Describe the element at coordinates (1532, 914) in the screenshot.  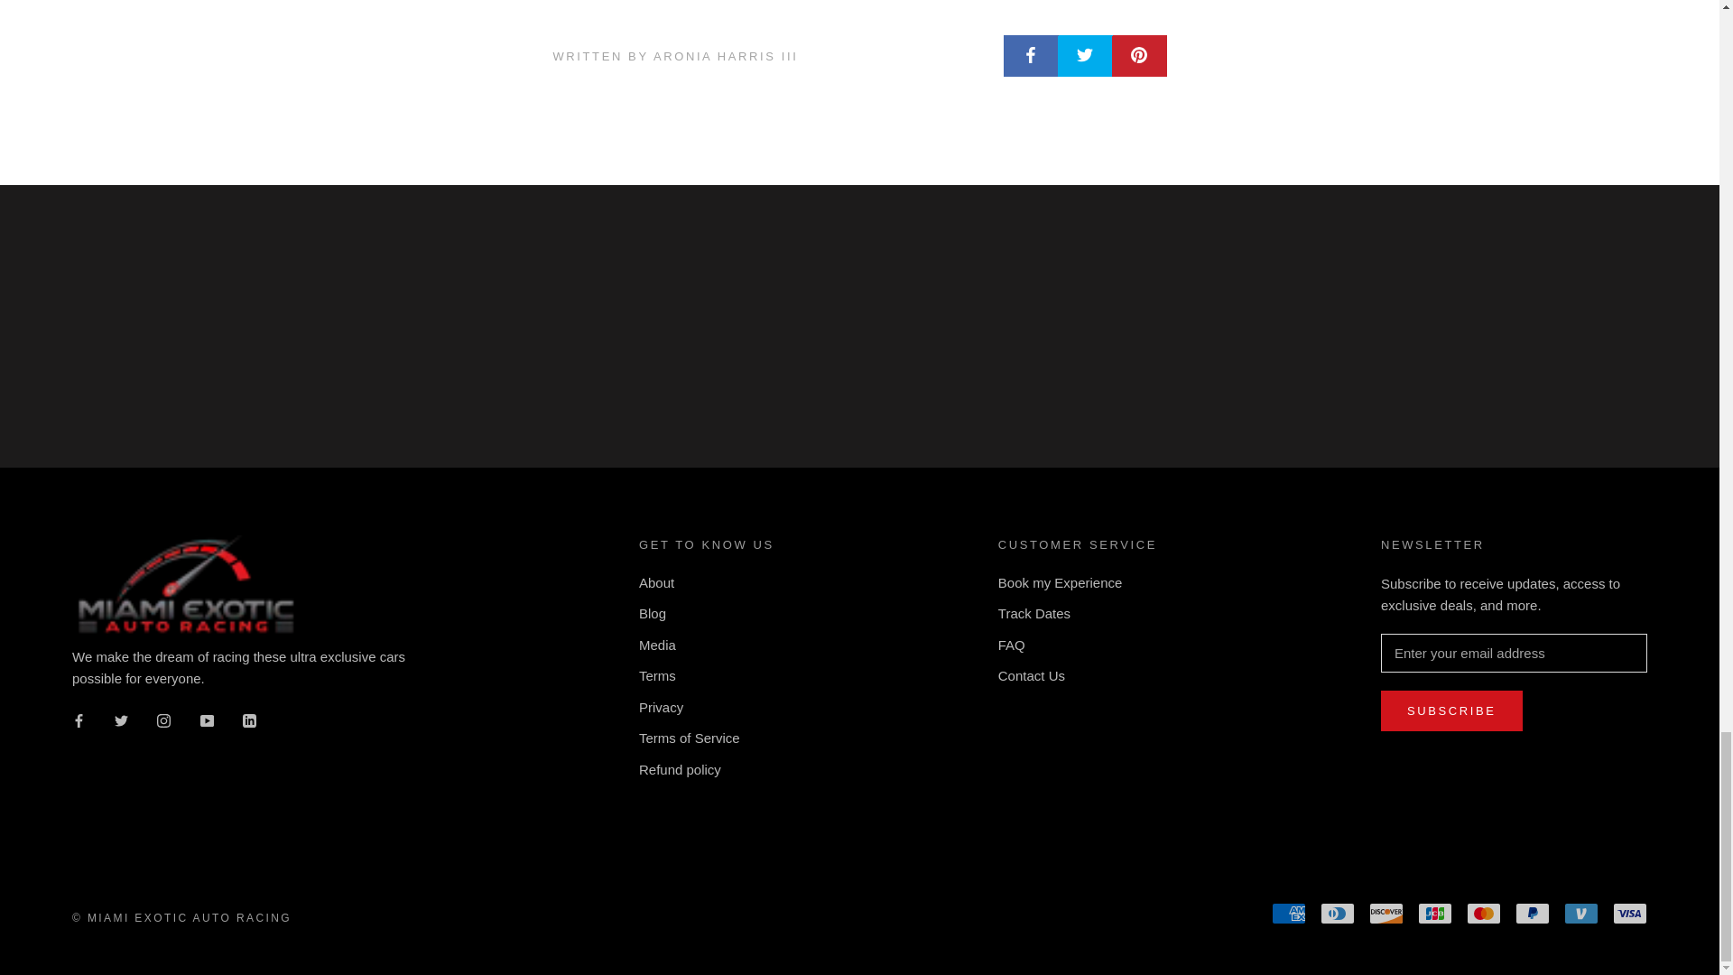
I see `PayPal` at that location.